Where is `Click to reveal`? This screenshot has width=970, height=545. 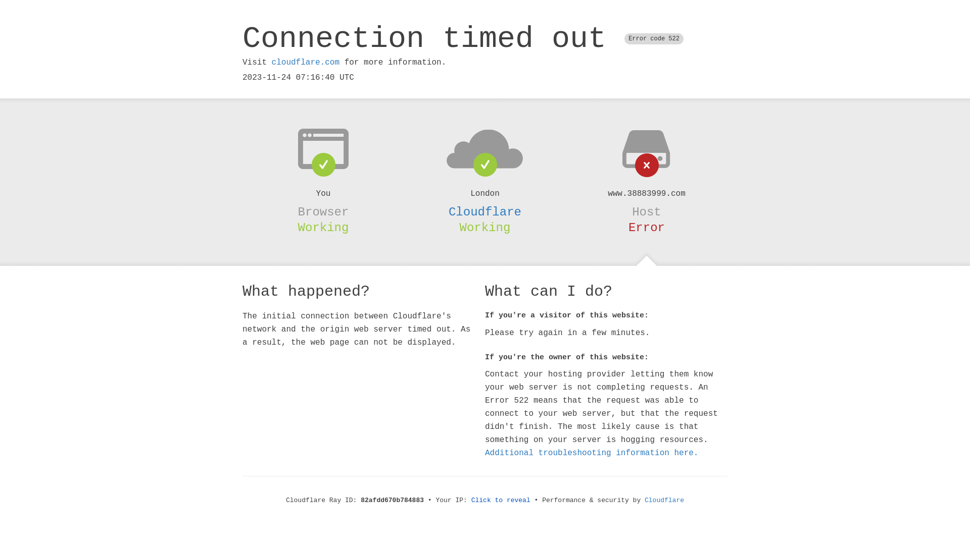
Click to reveal is located at coordinates (501, 501).